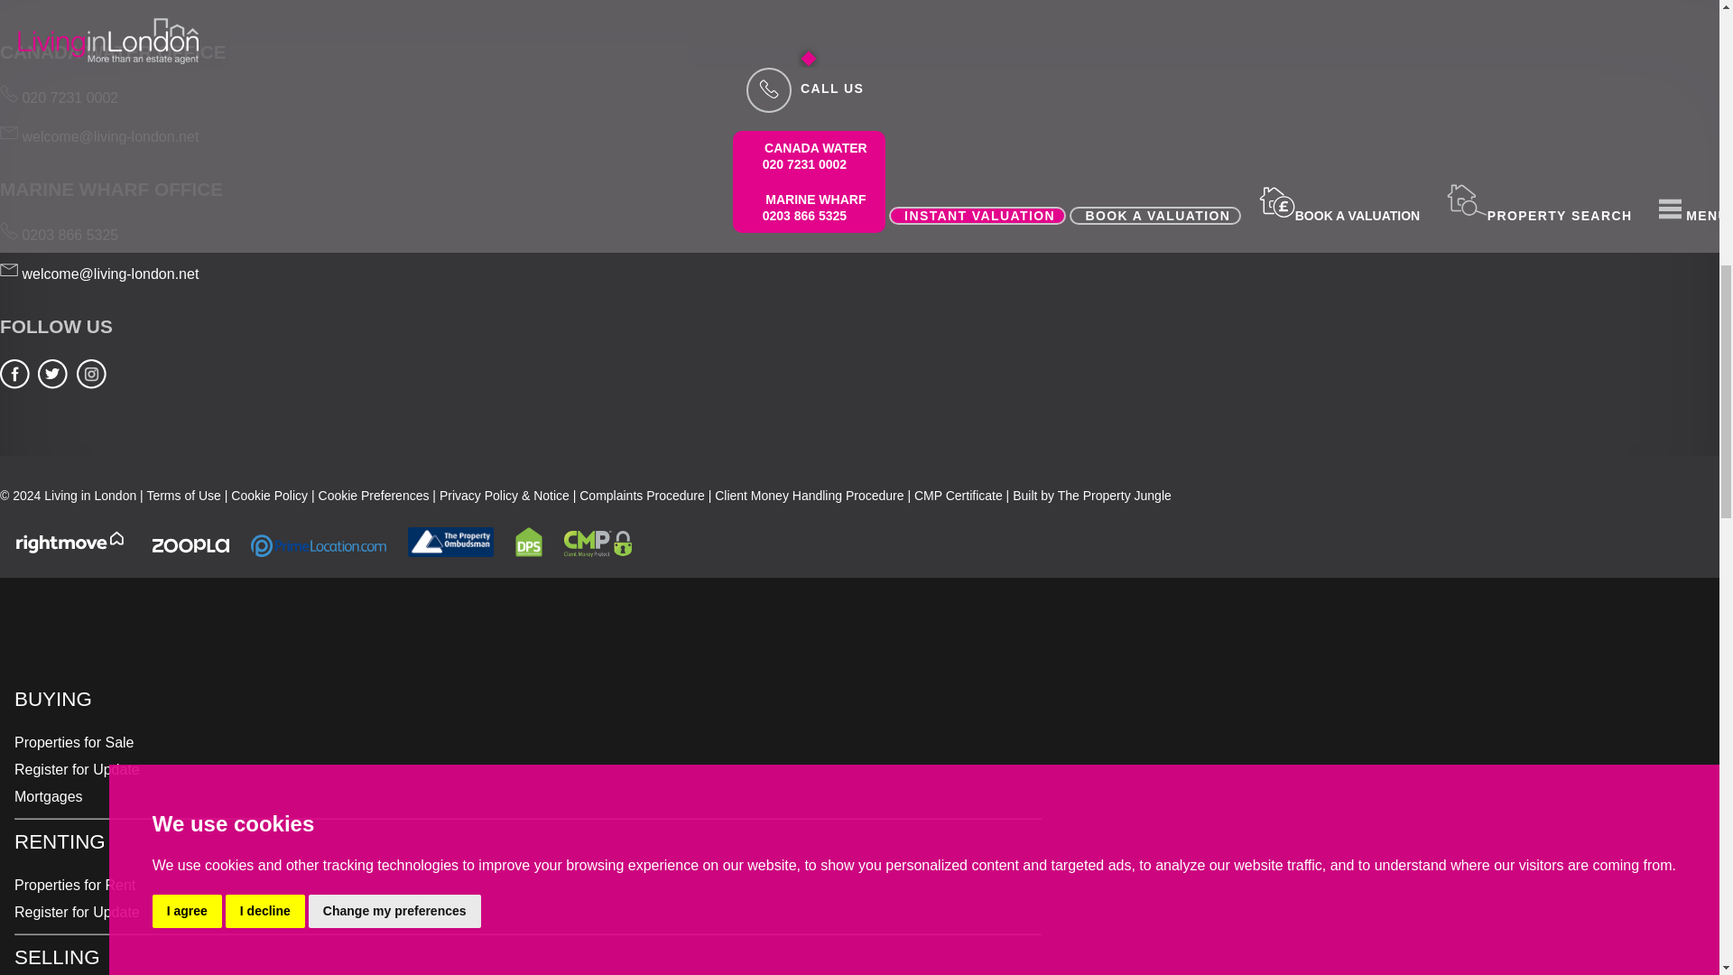  What do you see at coordinates (77, 912) in the screenshot?
I see `Register for update` at bounding box center [77, 912].